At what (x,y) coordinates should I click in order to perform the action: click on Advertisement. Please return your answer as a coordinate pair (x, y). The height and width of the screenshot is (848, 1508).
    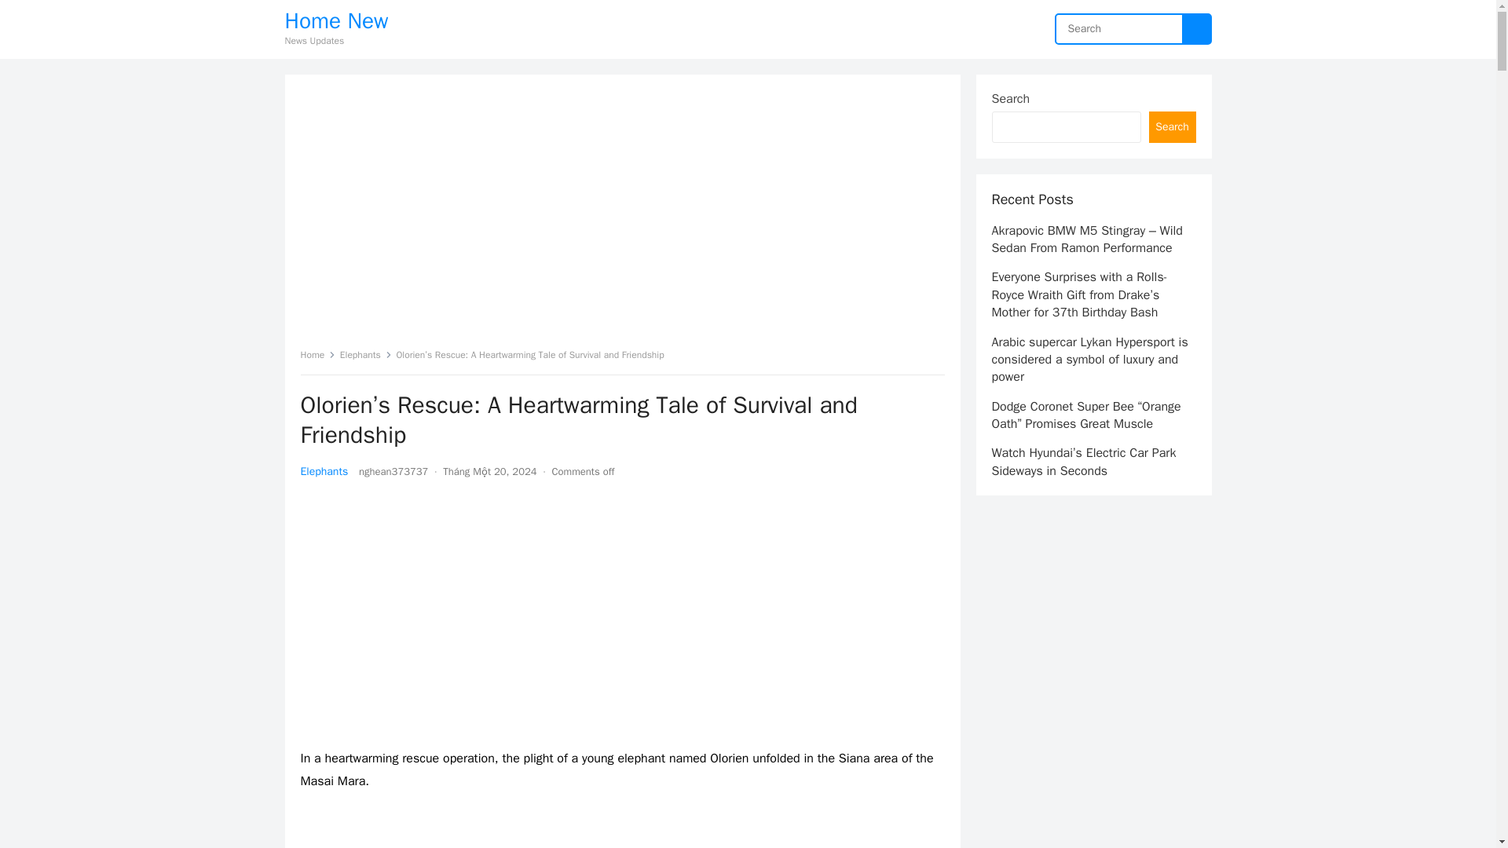
    Looking at the image, I should click on (418, 830).